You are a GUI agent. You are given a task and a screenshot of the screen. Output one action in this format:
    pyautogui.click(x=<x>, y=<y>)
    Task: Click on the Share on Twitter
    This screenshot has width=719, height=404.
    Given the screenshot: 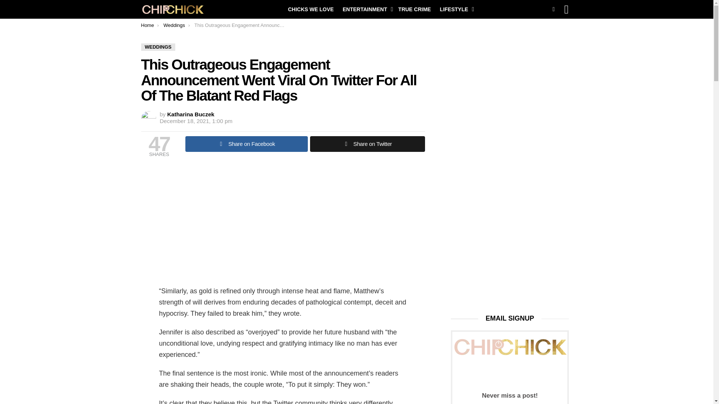 What is the action you would take?
    pyautogui.click(x=367, y=144)
    